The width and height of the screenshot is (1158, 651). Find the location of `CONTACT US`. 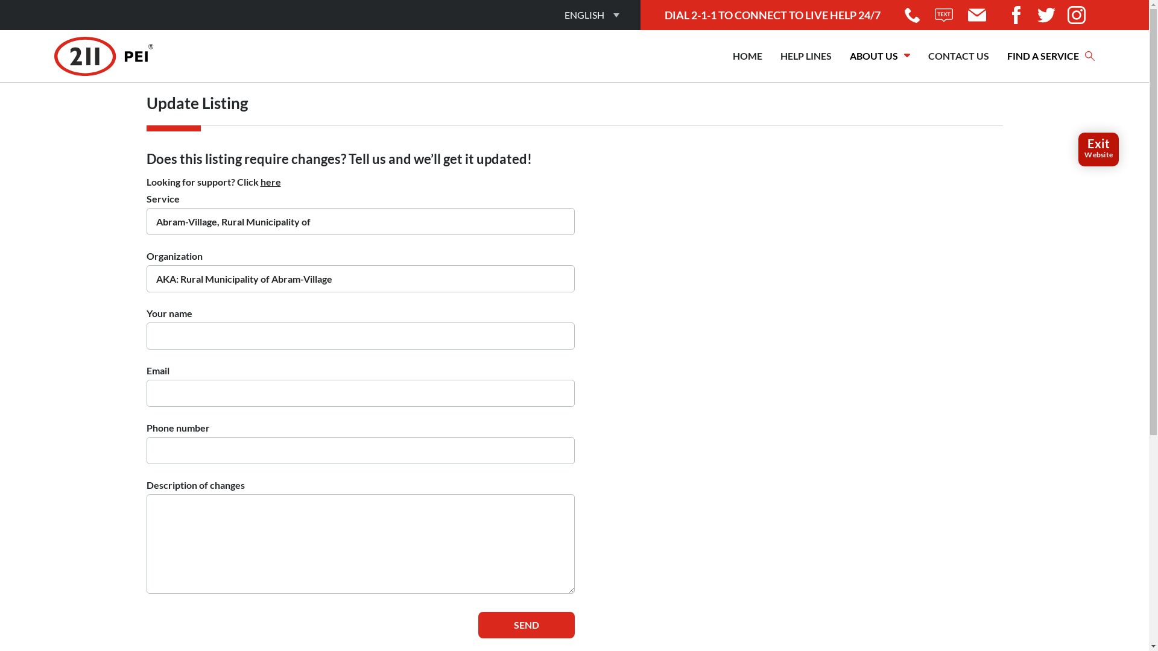

CONTACT US is located at coordinates (959, 56).